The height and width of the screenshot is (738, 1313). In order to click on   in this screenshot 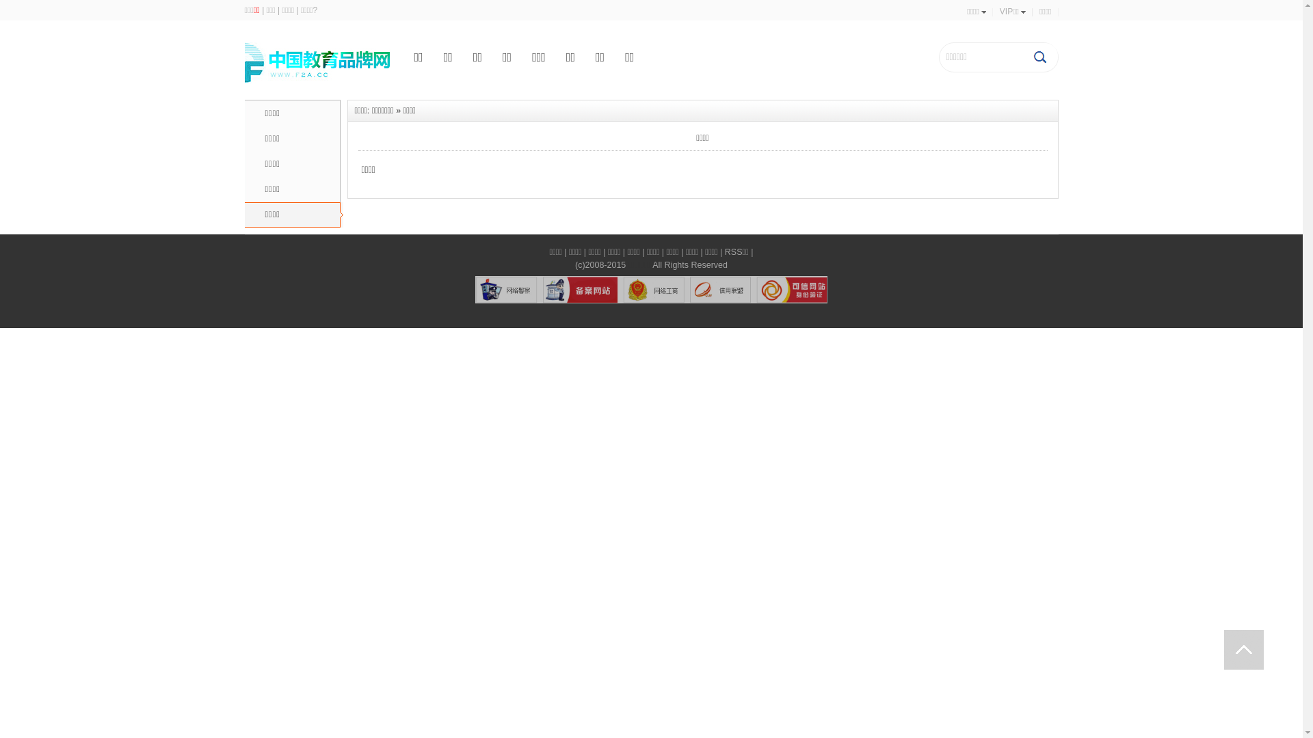, I will do `click(1244, 650)`.